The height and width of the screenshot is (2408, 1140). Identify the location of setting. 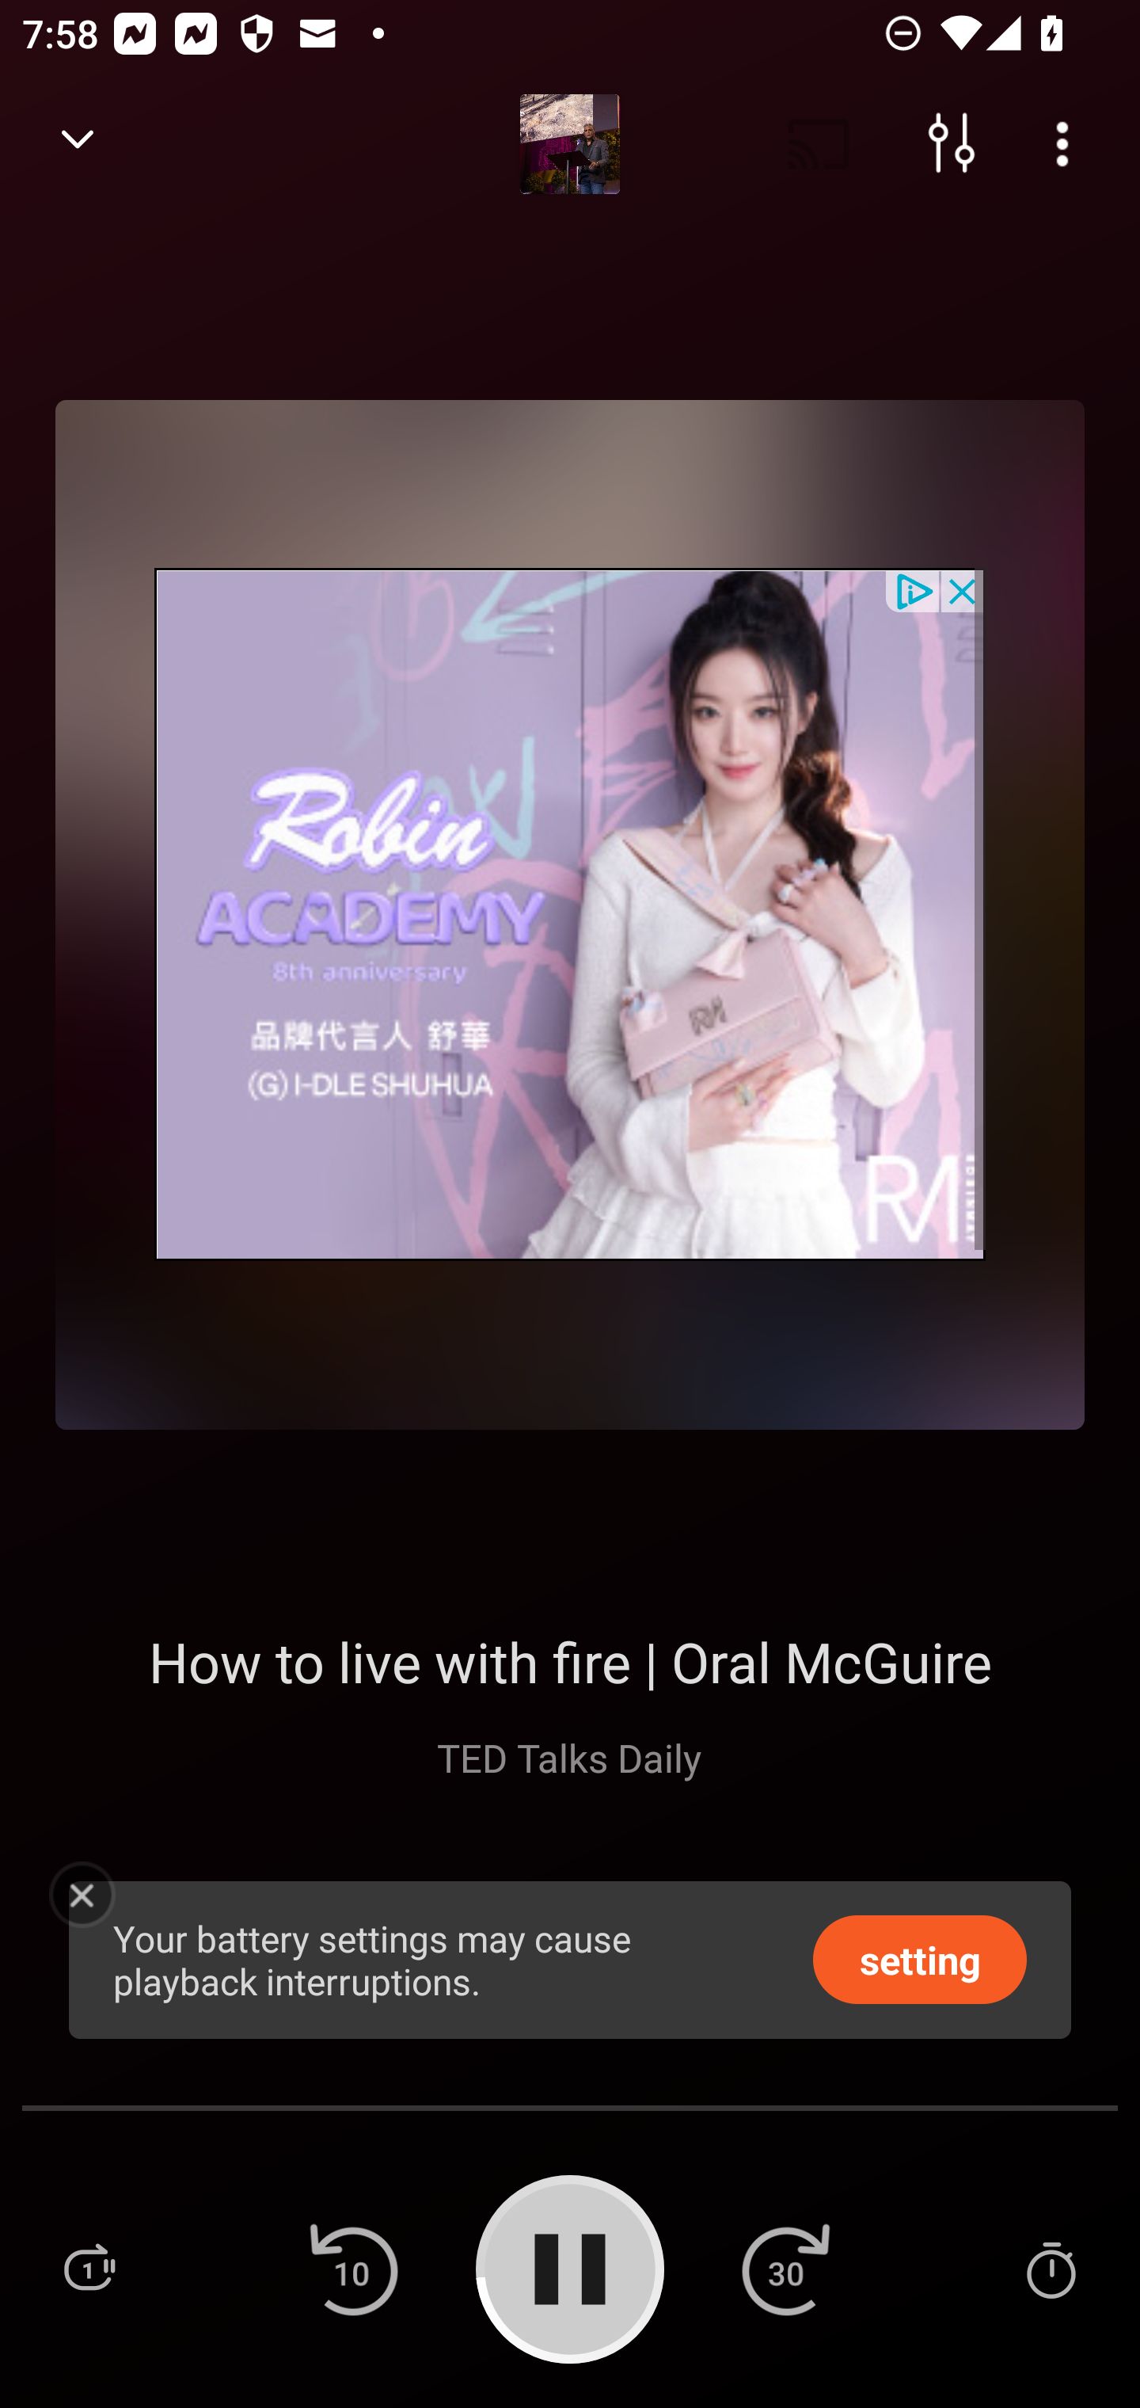
(920, 1958).